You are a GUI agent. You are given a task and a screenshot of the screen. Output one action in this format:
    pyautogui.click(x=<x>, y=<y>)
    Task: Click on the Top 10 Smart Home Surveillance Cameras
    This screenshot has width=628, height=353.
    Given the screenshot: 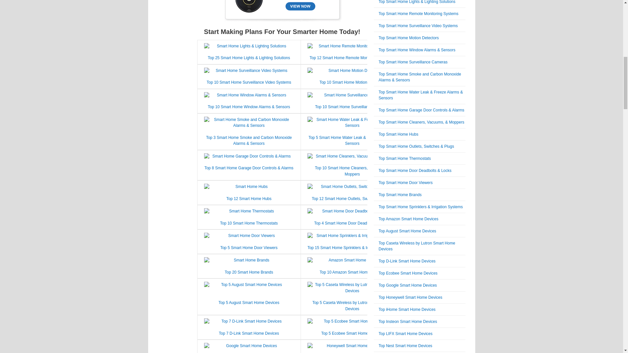 What is the action you would take?
    pyautogui.click(x=352, y=107)
    